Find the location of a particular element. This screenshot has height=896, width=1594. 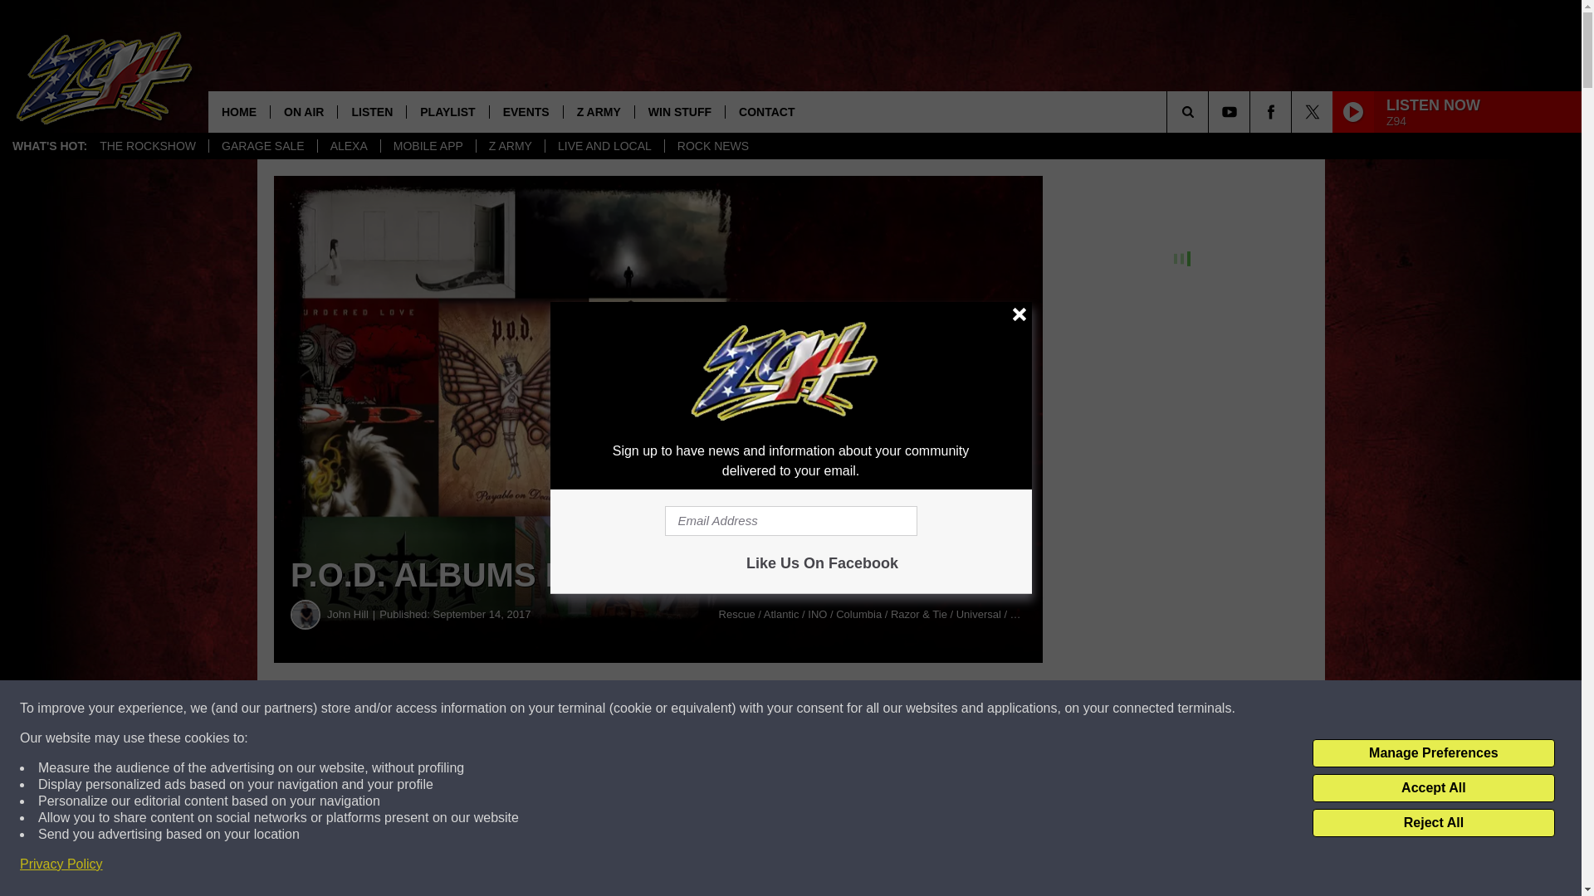

Accept All is located at coordinates (1433, 788).